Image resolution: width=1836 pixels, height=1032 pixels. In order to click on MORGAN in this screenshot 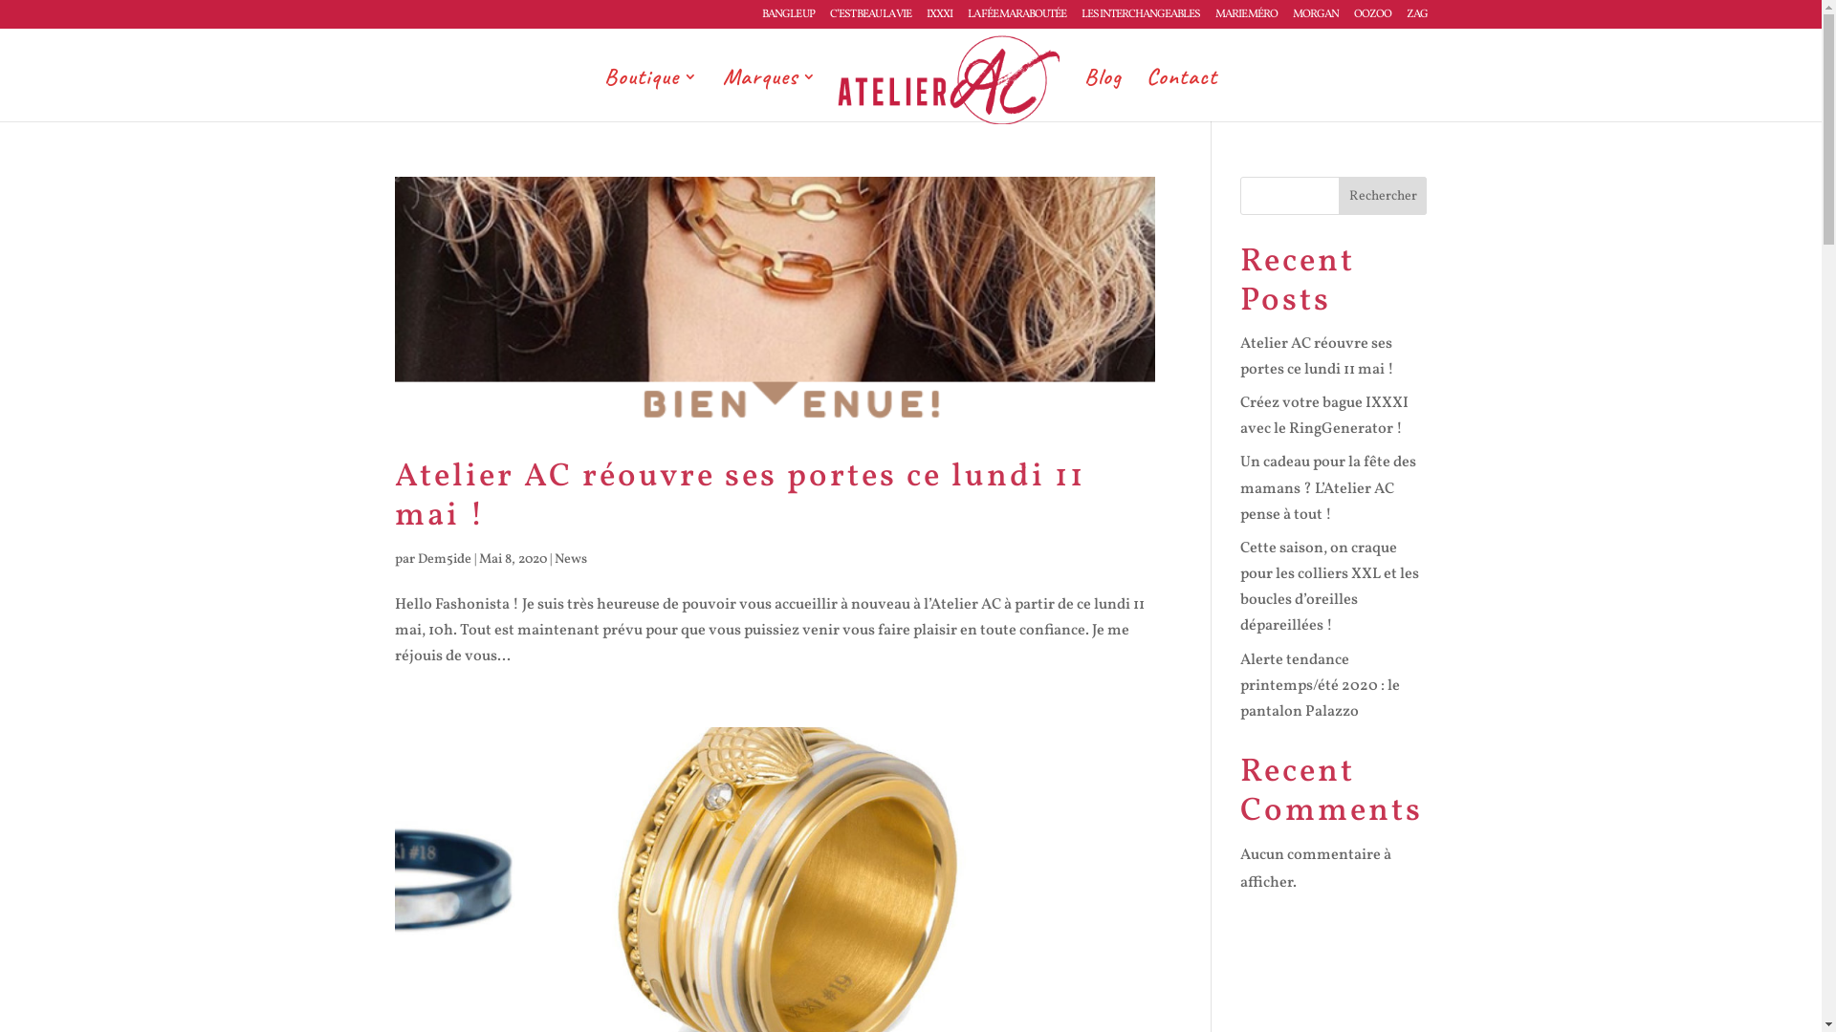, I will do `click(1316, 19)`.